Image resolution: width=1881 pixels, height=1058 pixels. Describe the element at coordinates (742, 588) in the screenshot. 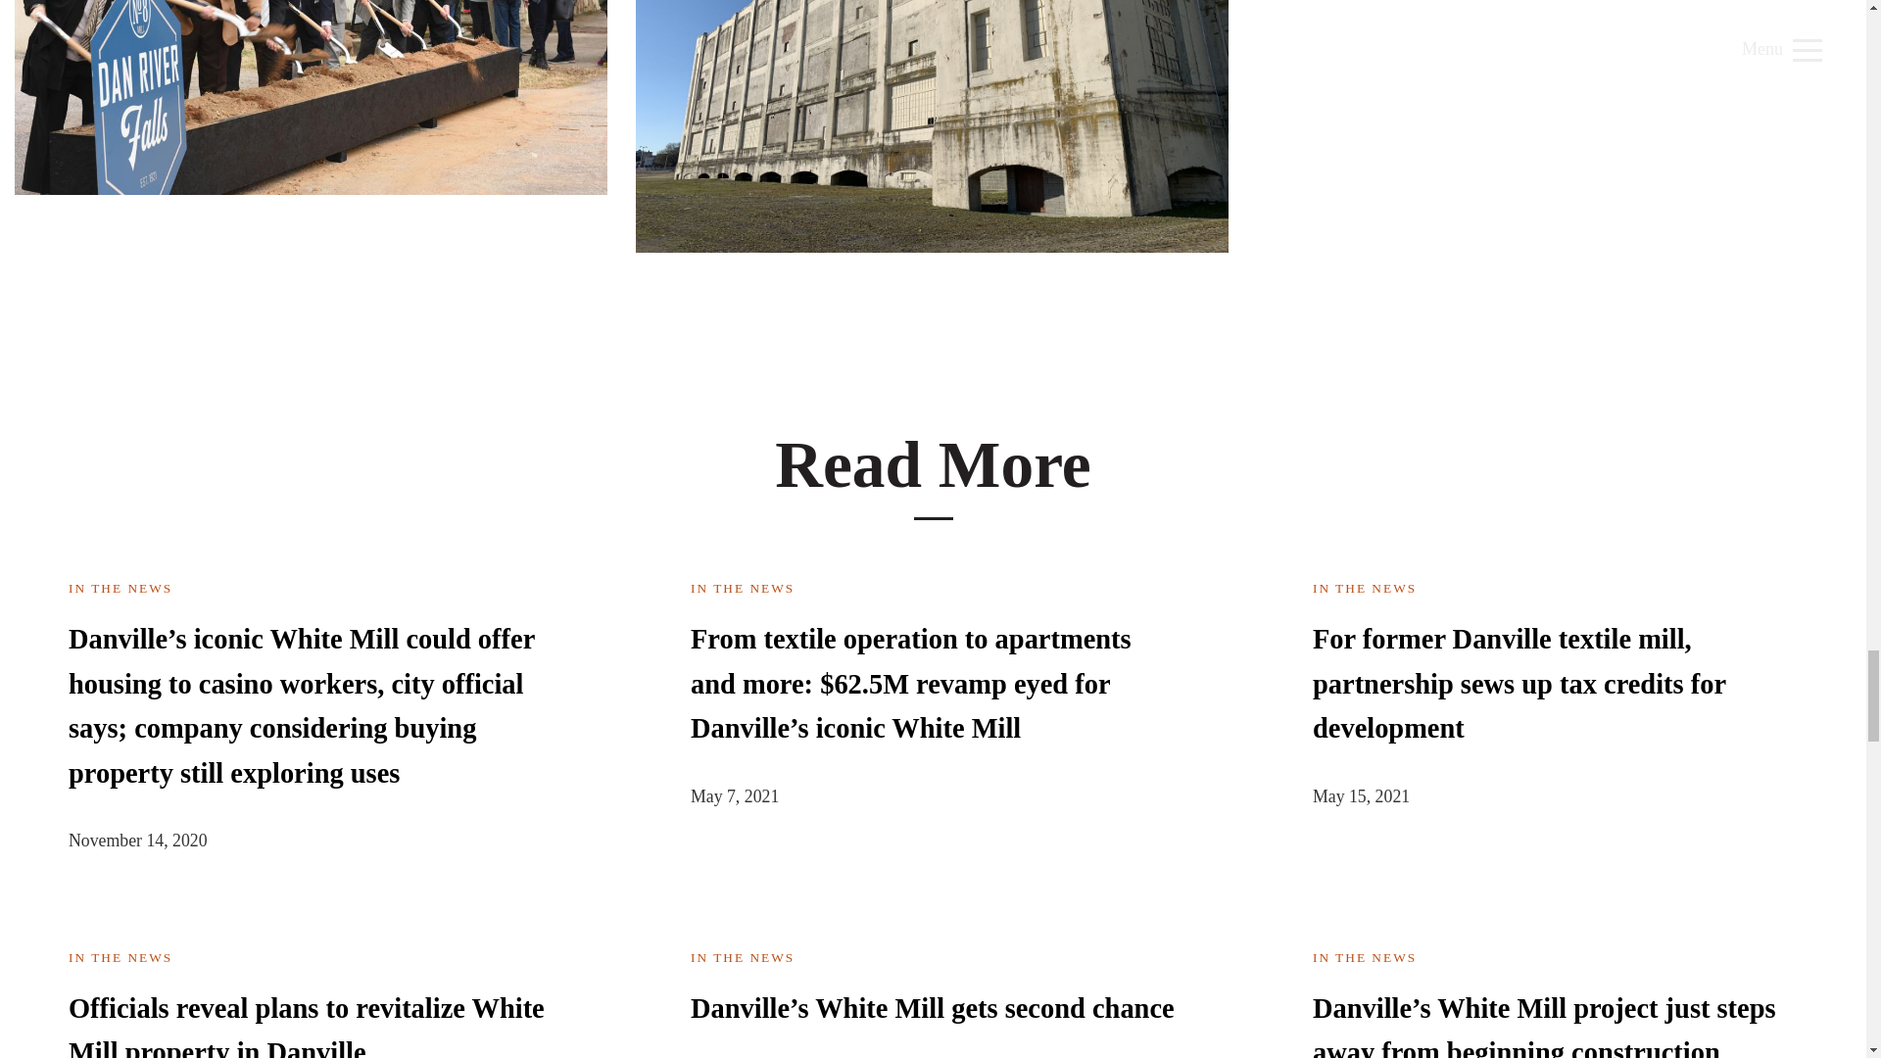

I see `IN THE NEWS` at that location.